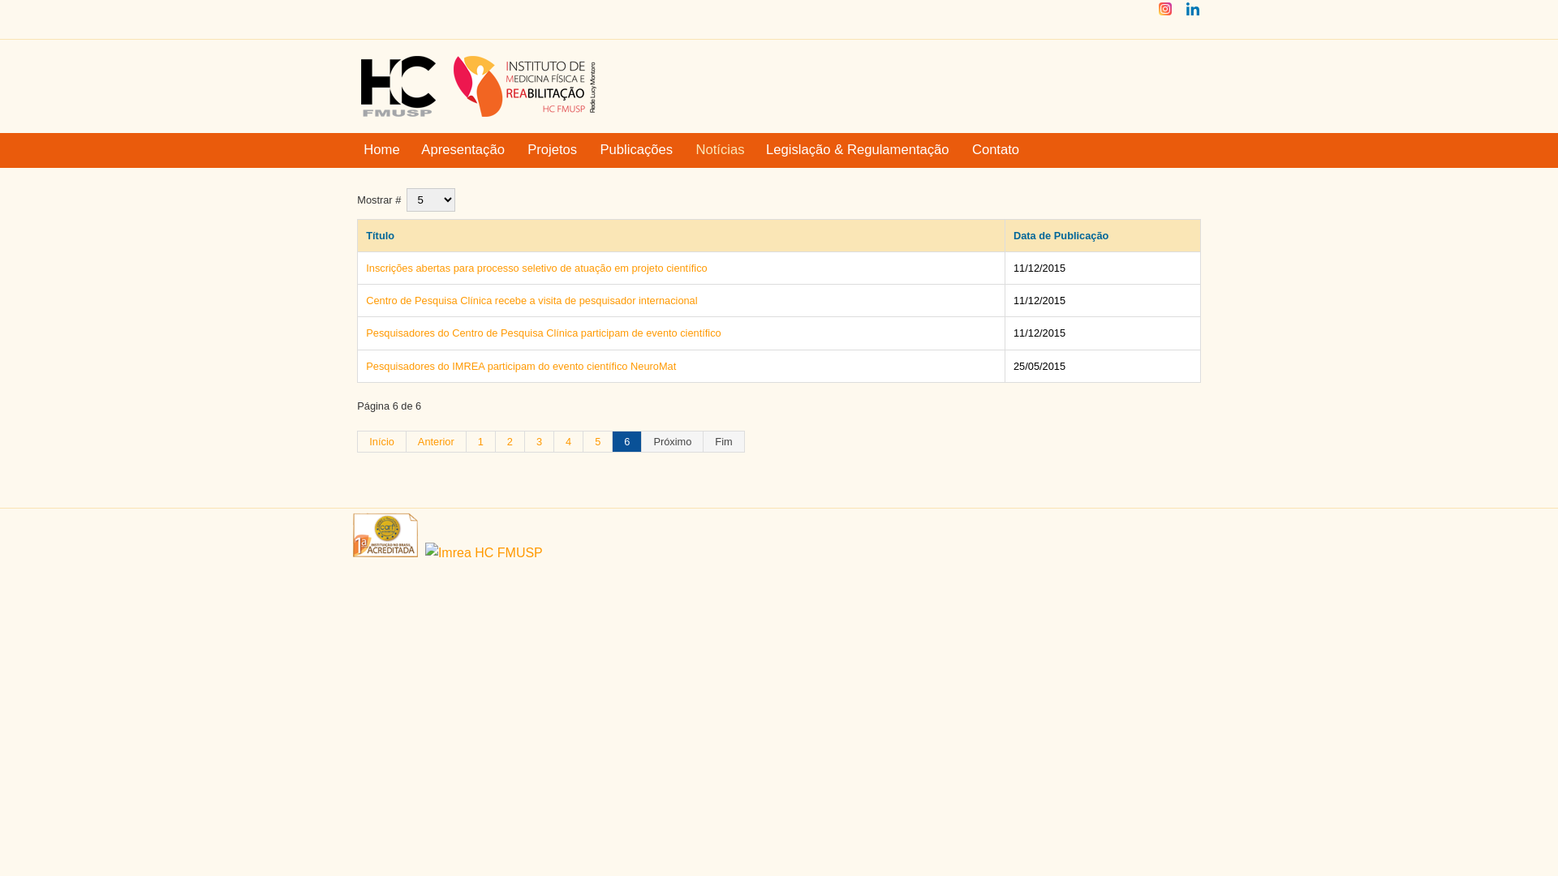 This screenshot has width=1558, height=876. Describe the element at coordinates (1193, 15) in the screenshot. I see `LinkedIn` at that location.